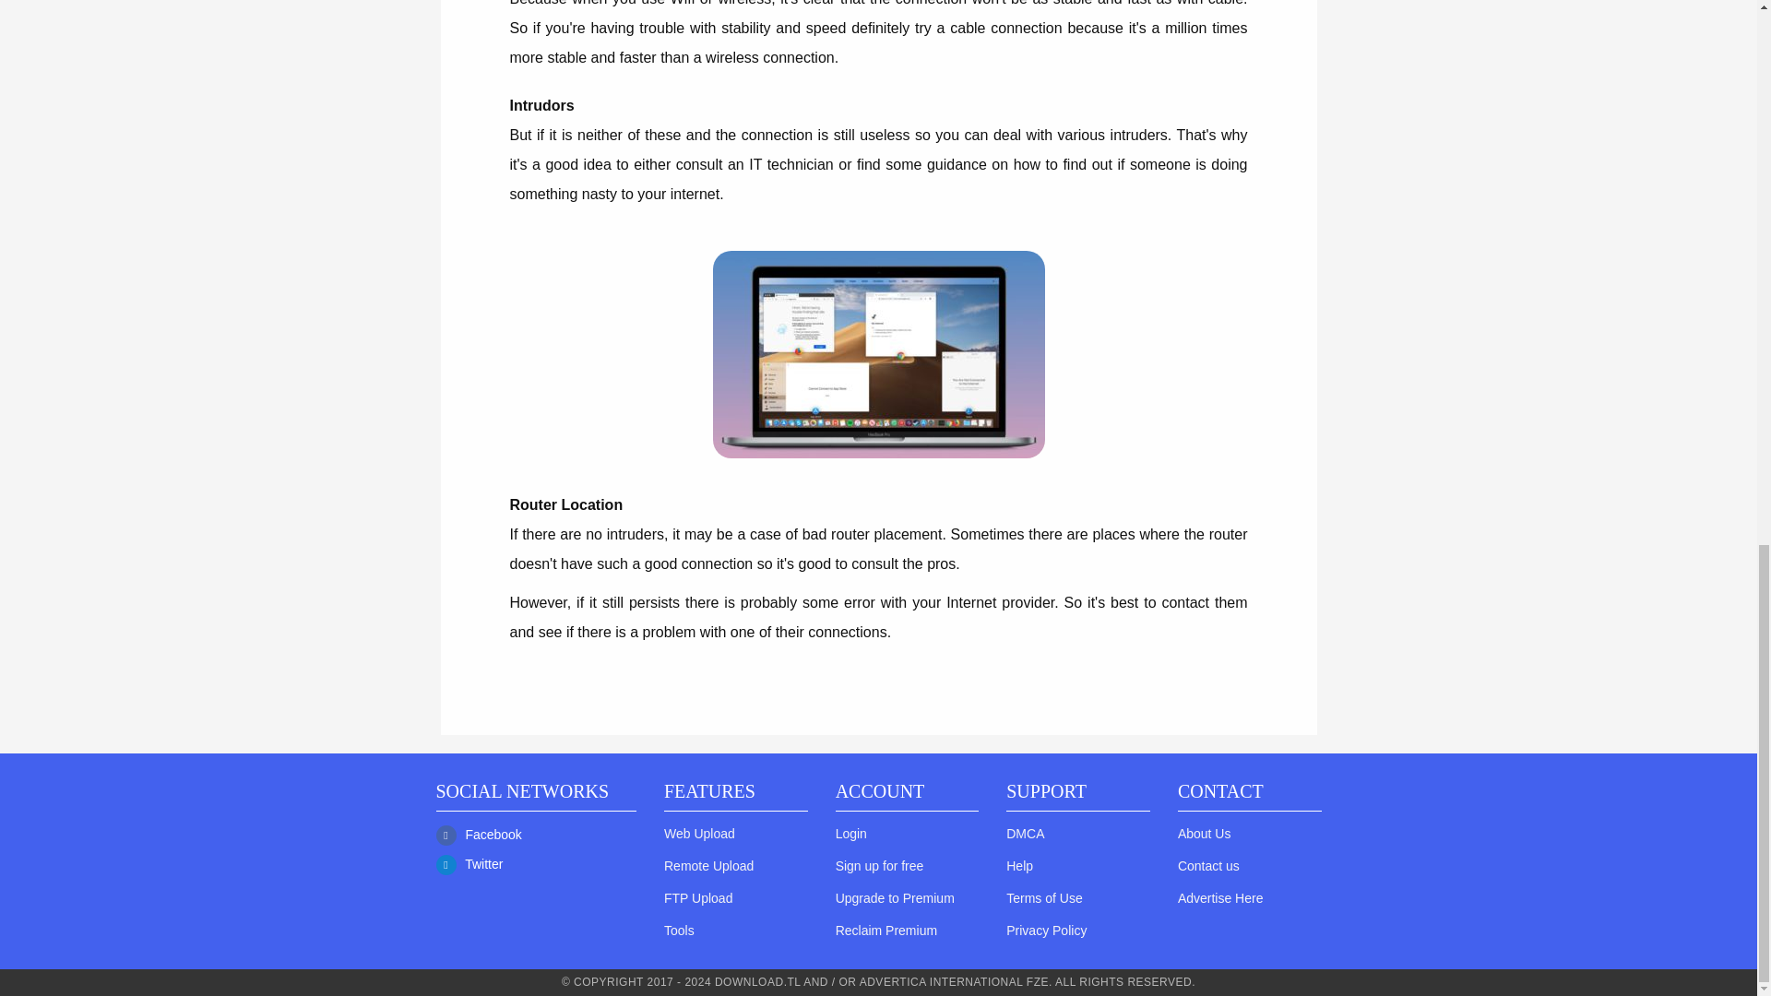 This screenshot has height=996, width=1771. Describe the element at coordinates (1208, 865) in the screenshot. I see `Contact us` at that location.